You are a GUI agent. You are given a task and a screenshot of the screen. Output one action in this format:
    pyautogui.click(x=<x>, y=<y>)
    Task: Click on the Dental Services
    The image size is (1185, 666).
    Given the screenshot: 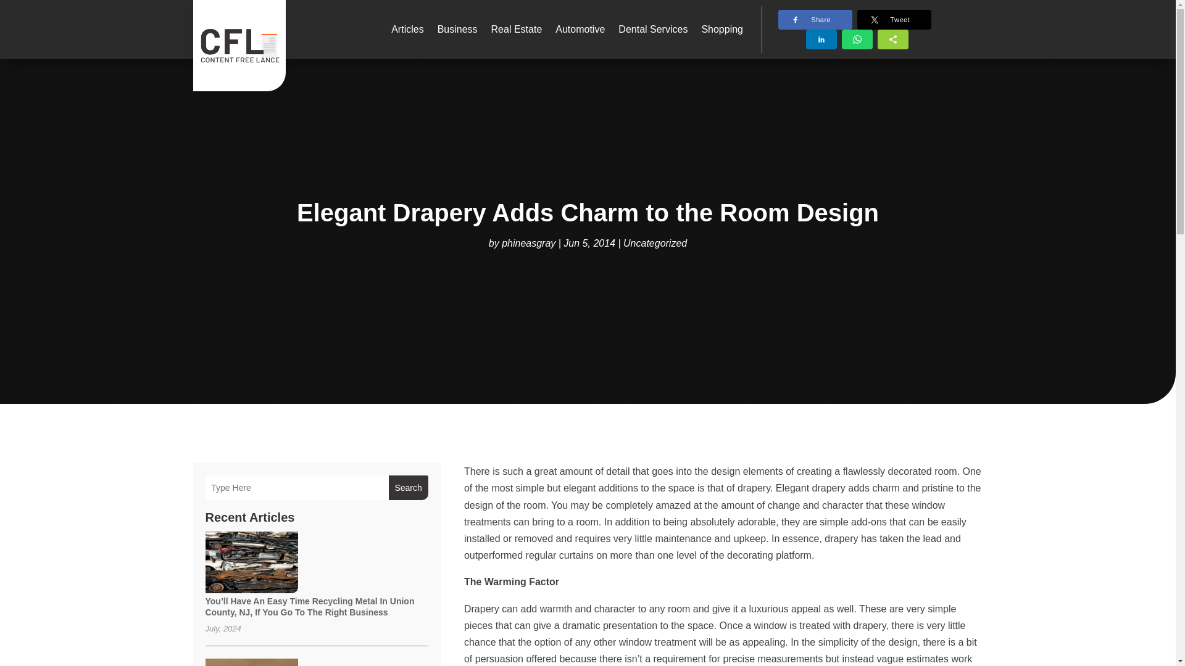 What is the action you would take?
    pyautogui.click(x=653, y=30)
    